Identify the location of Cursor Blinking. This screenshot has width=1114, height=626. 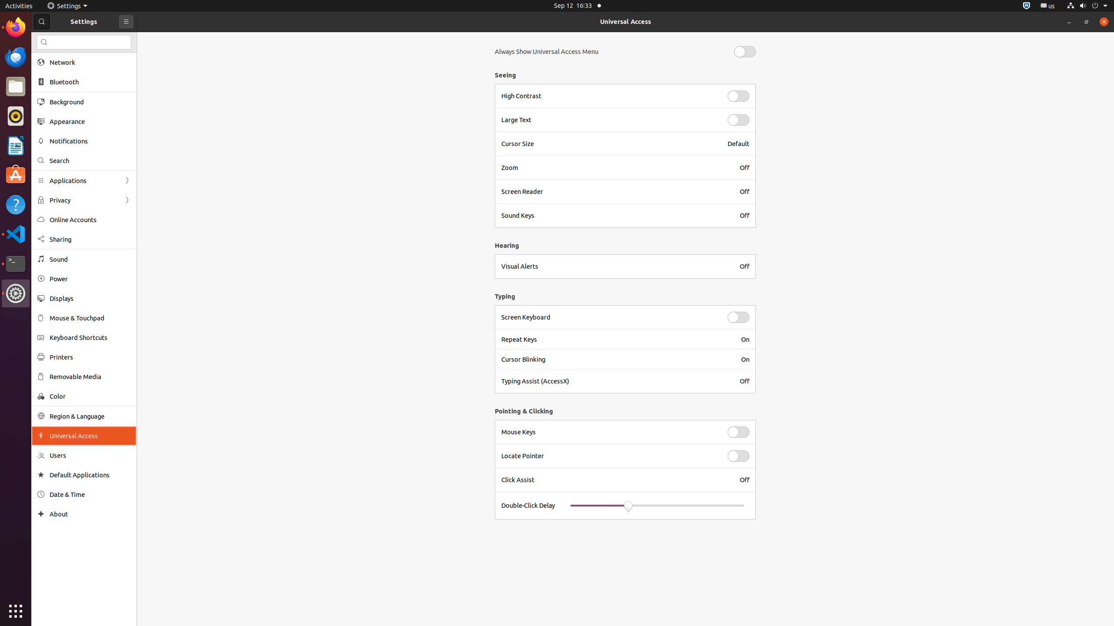
(616, 359).